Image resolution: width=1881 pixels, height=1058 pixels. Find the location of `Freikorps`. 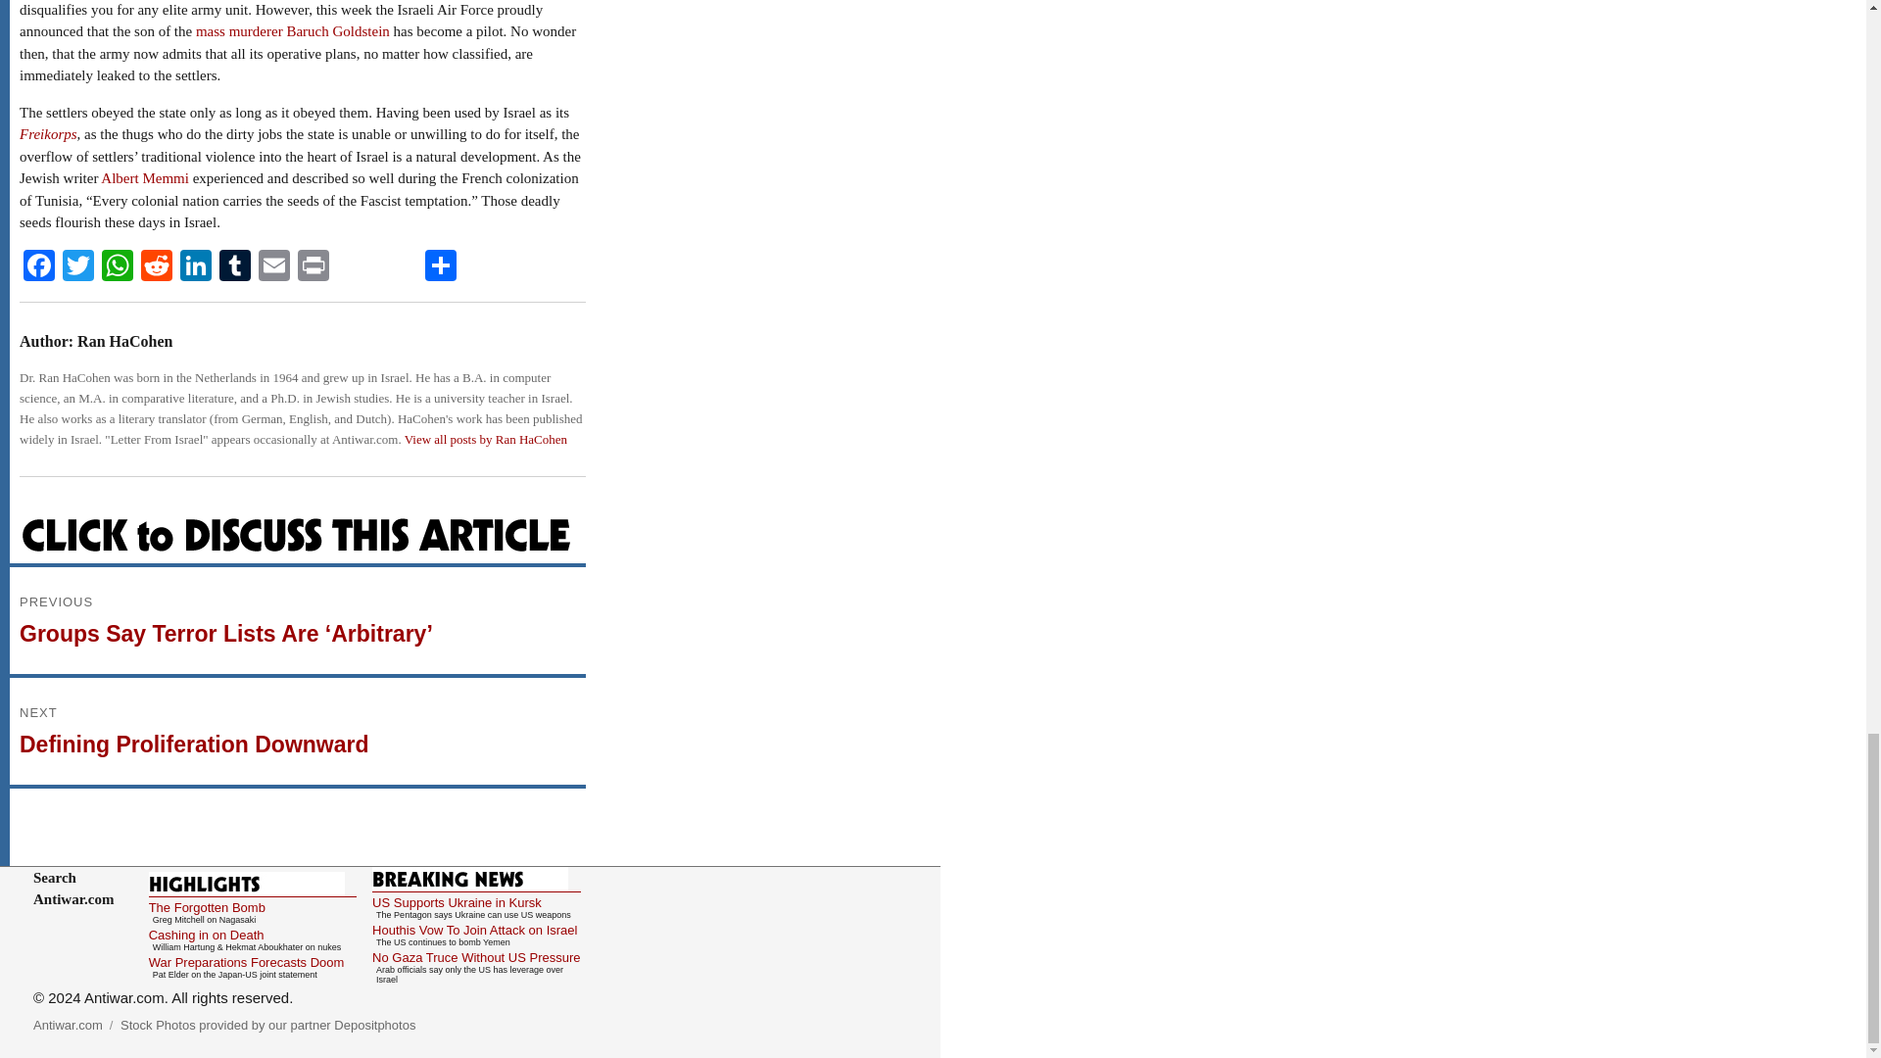

Freikorps is located at coordinates (47, 133).